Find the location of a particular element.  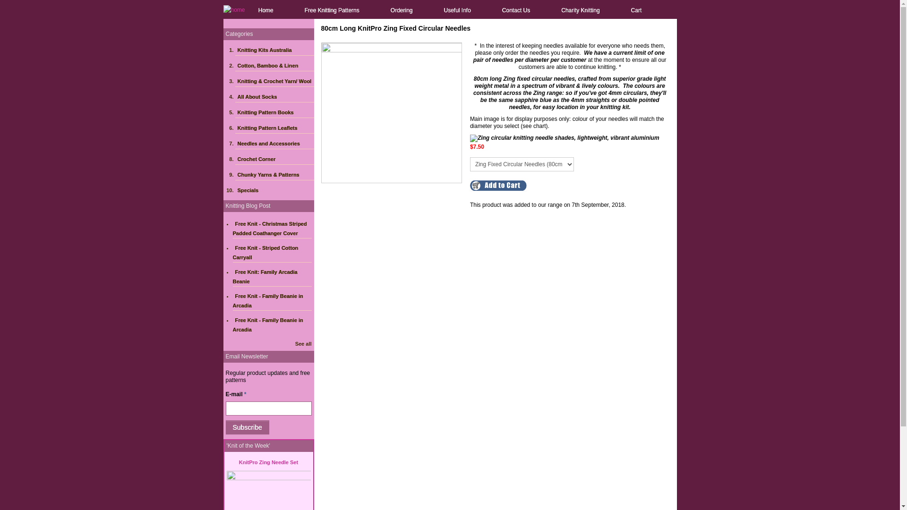

Useful Info is located at coordinates (457, 10).